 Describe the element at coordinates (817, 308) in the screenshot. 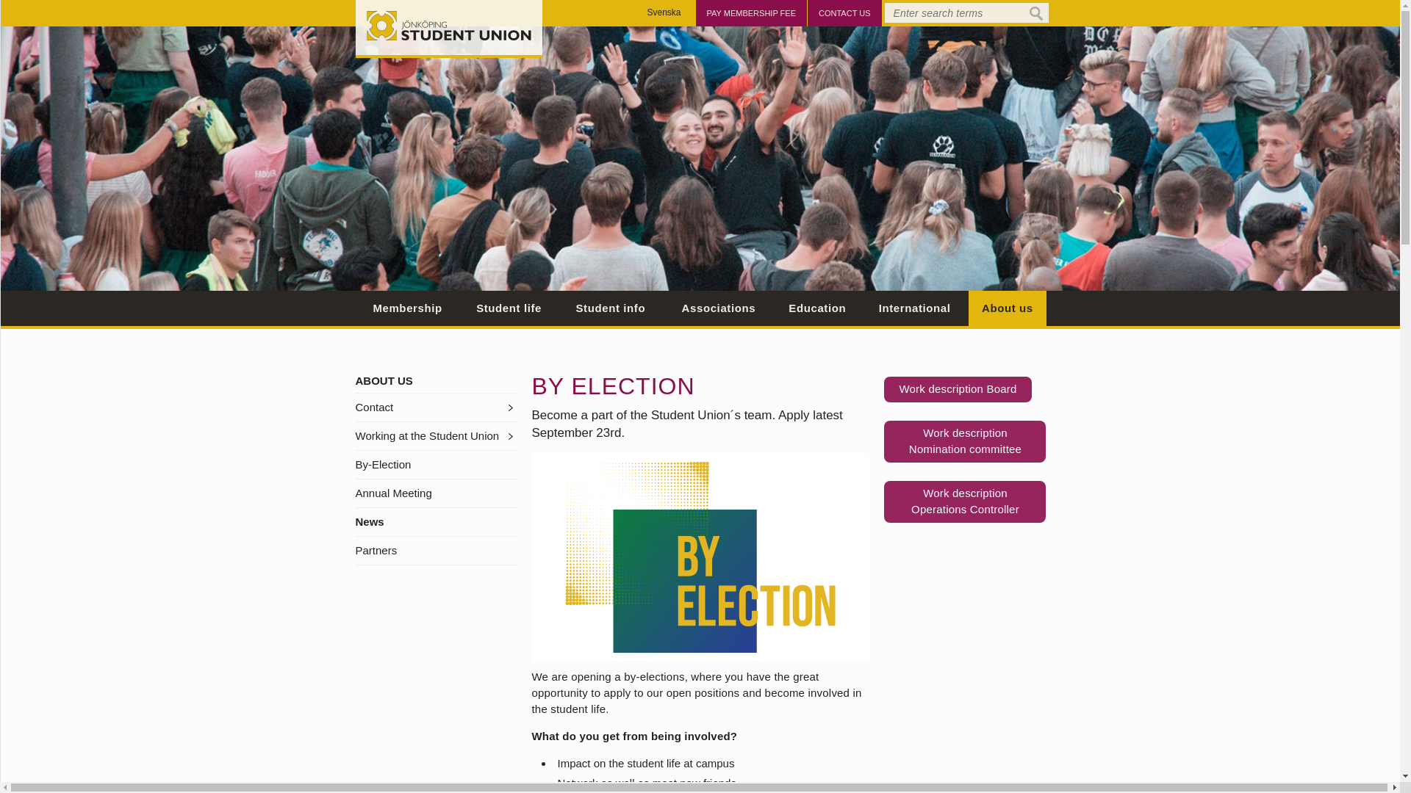

I see `International` at that location.